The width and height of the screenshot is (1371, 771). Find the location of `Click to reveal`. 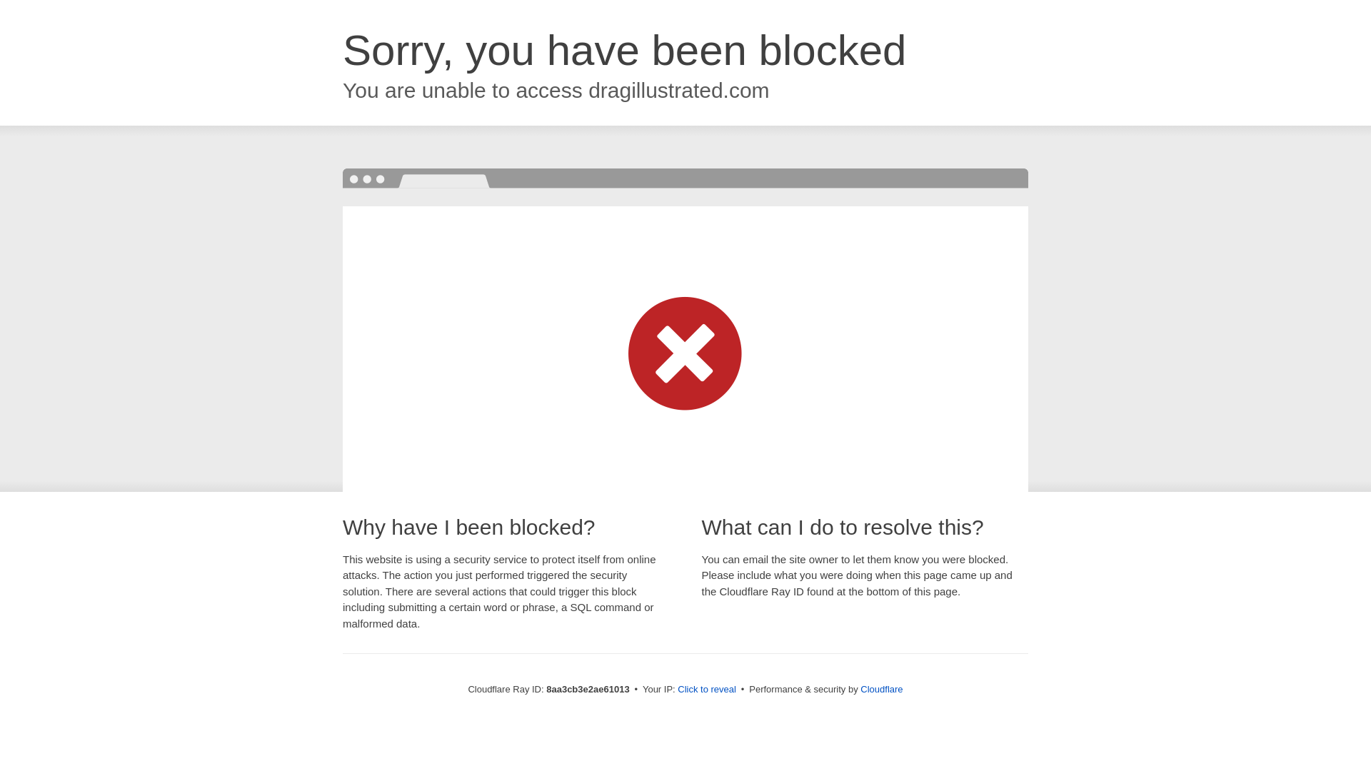

Click to reveal is located at coordinates (707, 690).